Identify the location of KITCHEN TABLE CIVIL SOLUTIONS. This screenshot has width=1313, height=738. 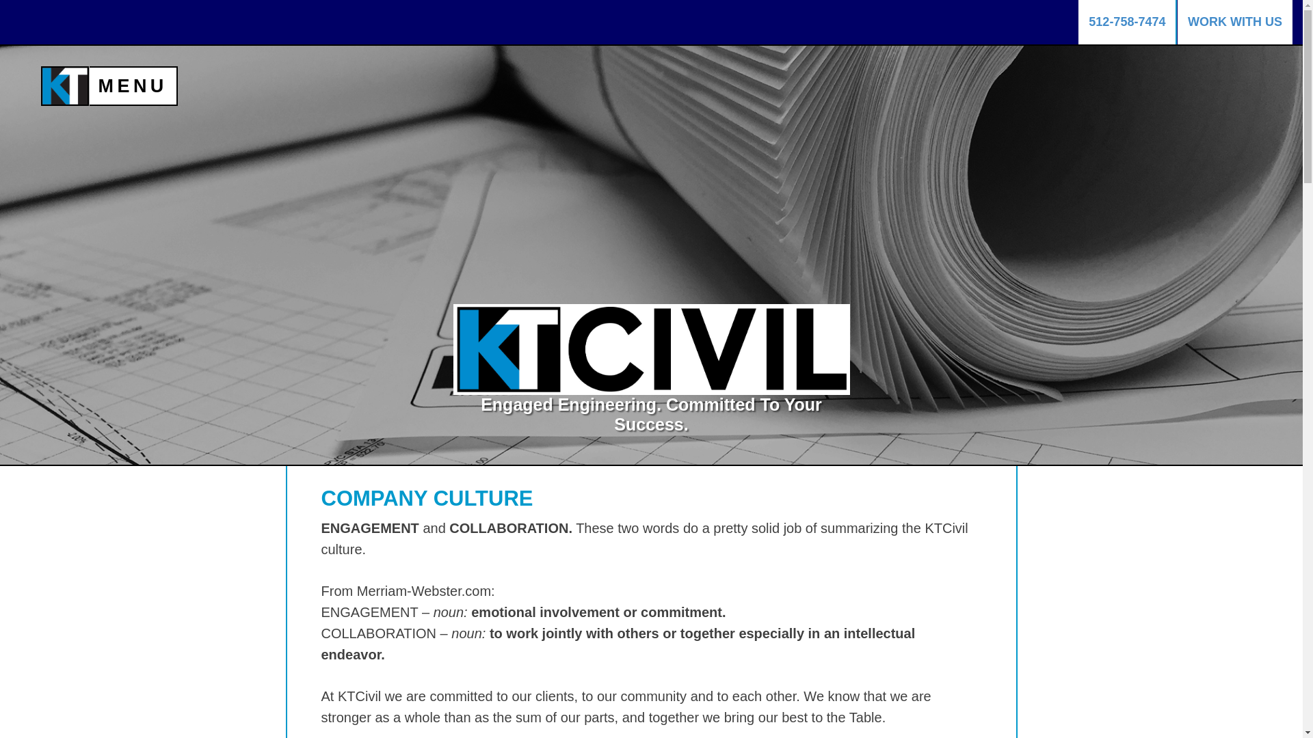
(62, 94).